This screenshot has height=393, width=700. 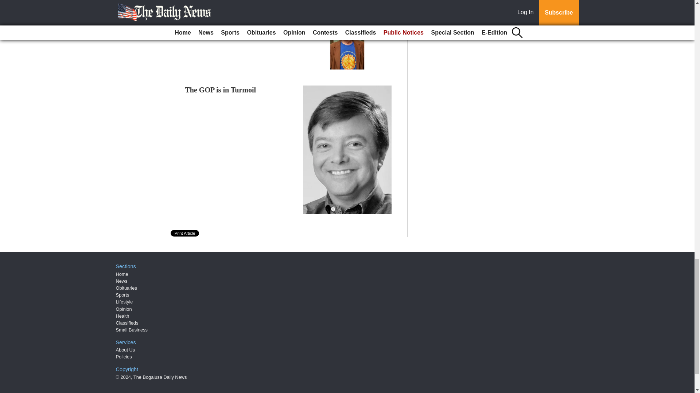 What do you see at coordinates (225, 25) in the screenshot?
I see `Two Views of Bidenomics` at bounding box center [225, 25].